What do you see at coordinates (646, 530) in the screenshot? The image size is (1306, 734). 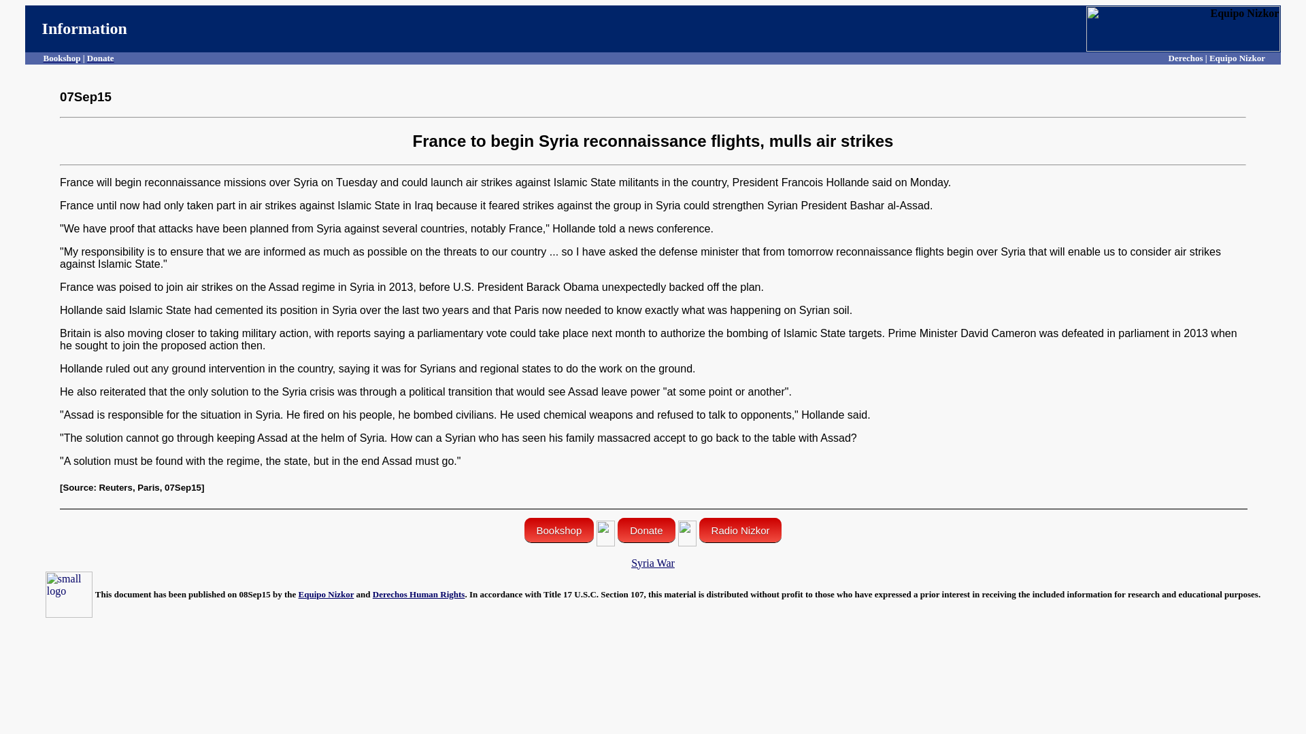 I see `Donate` at bounding box center [646, 530].